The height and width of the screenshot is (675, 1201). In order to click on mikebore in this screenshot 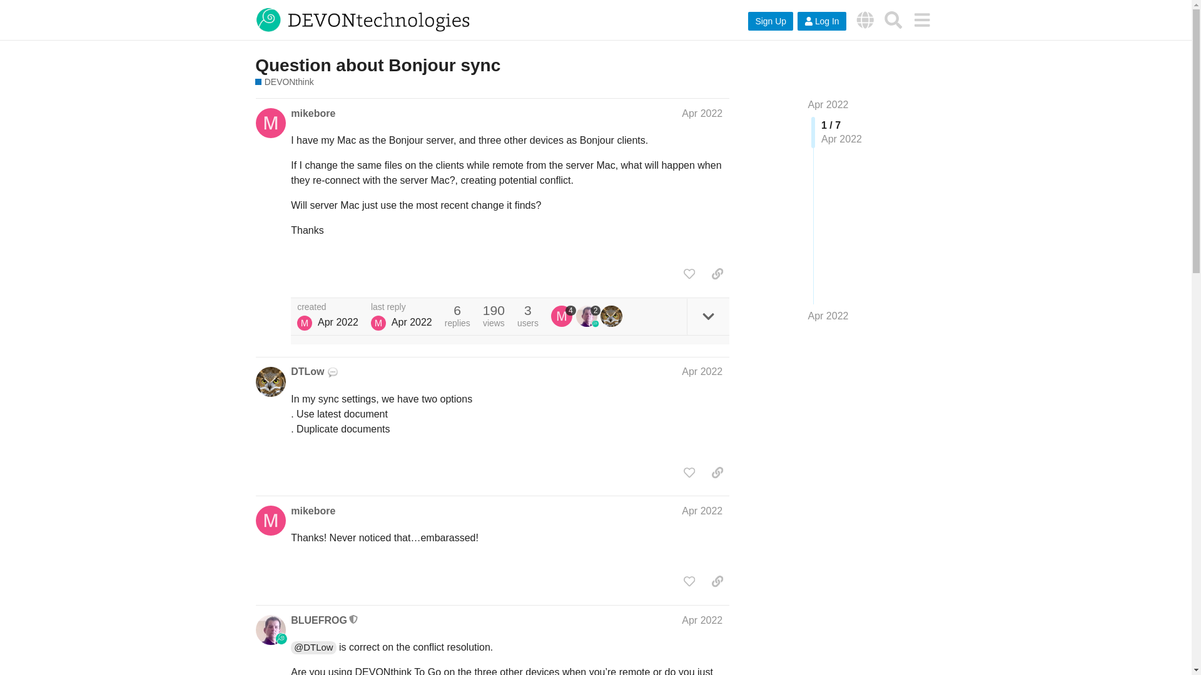, I will do `click(313, 114)`.